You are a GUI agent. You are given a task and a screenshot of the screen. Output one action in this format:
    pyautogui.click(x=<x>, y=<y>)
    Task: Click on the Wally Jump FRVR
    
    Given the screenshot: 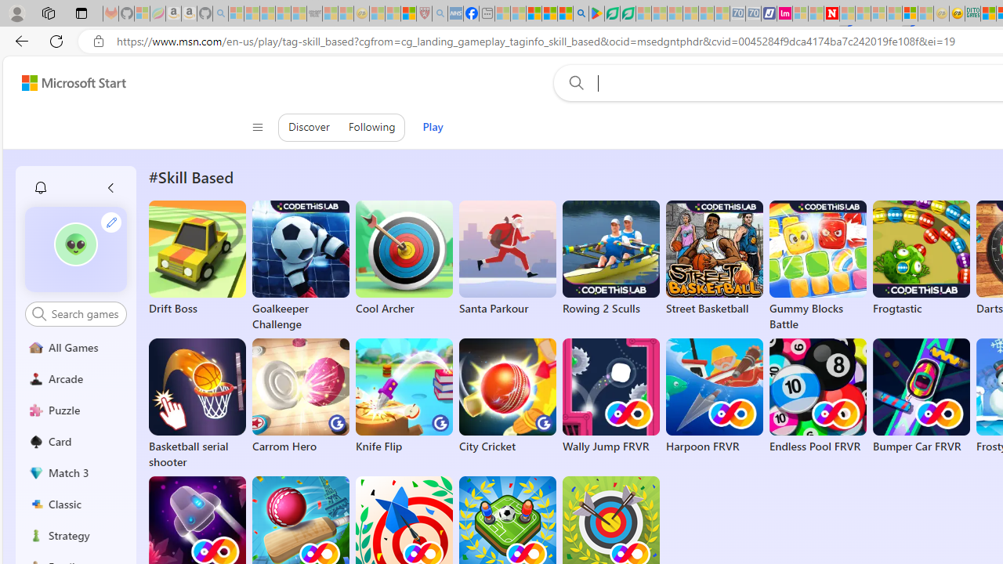 What is the action you would take?
    pyautogui.click(x=611, y=396)
    